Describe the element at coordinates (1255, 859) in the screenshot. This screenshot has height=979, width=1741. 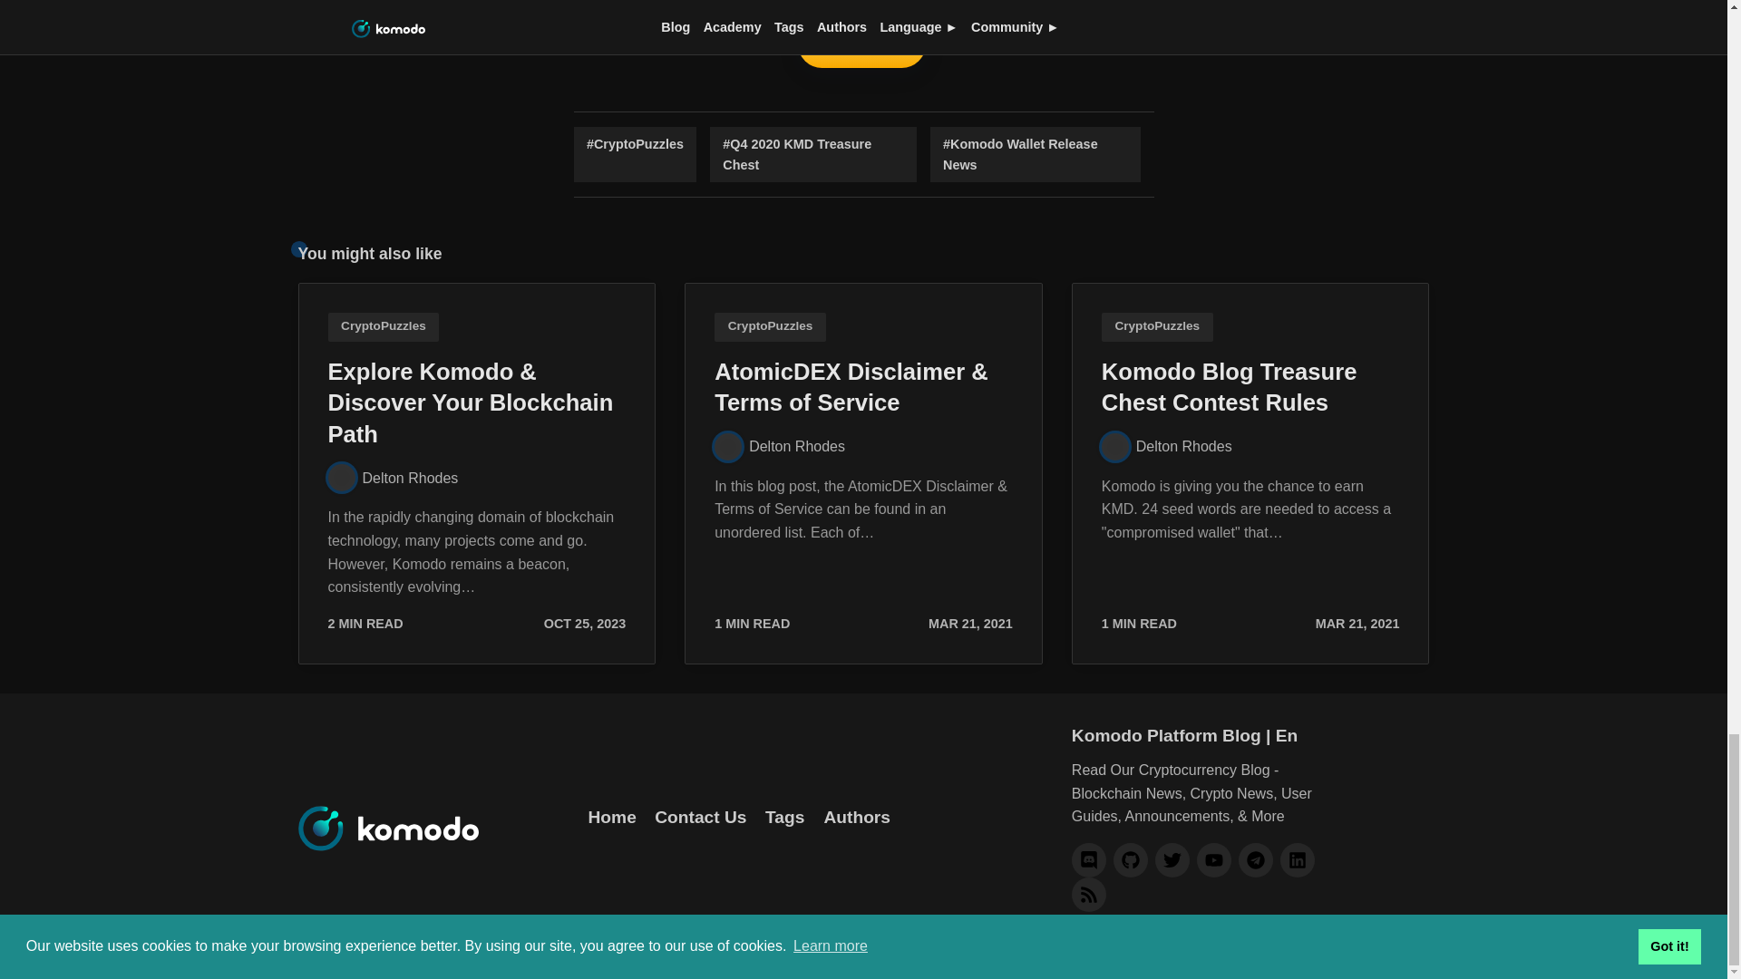
I see `Telegram` at that location.